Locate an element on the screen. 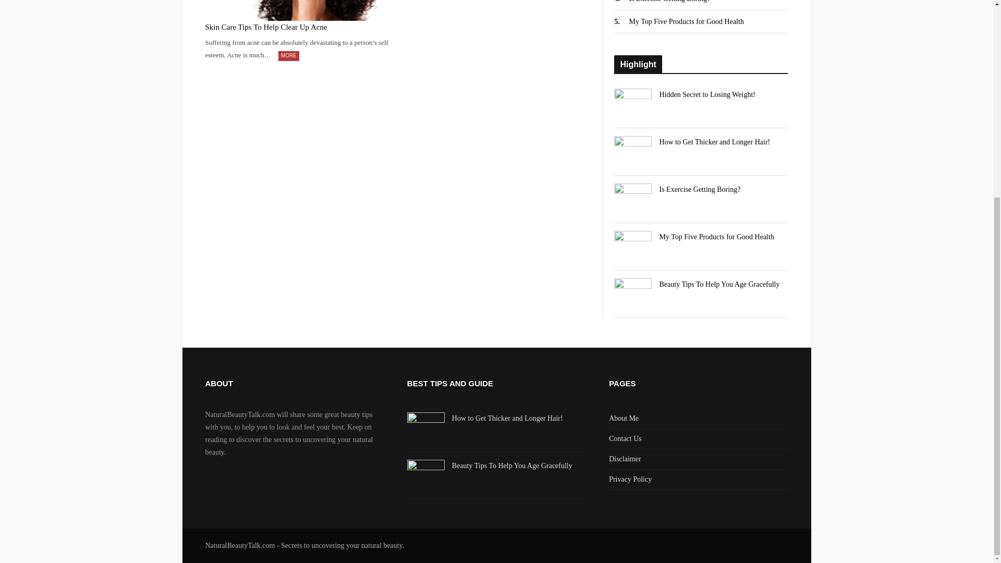 This screenshot has width=1001, height=563. Is Exercise Getting Boring? is located at coordinates (669, 1).